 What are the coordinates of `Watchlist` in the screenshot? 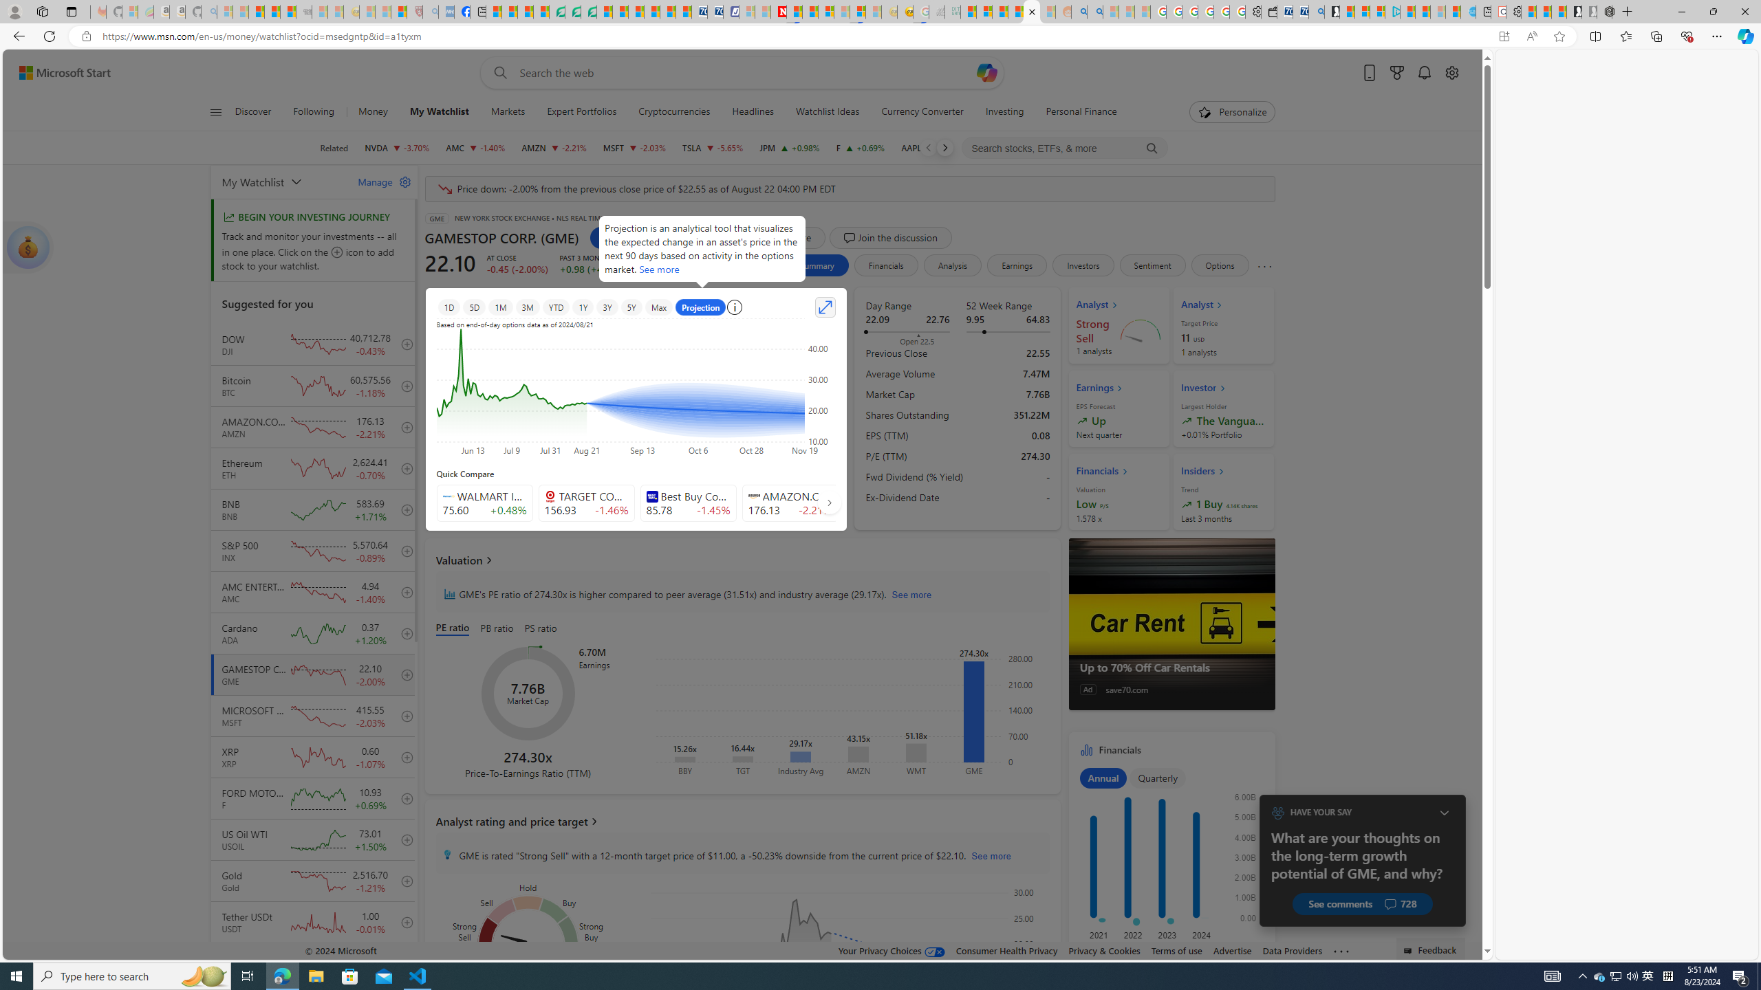 It's located at (629, 237).